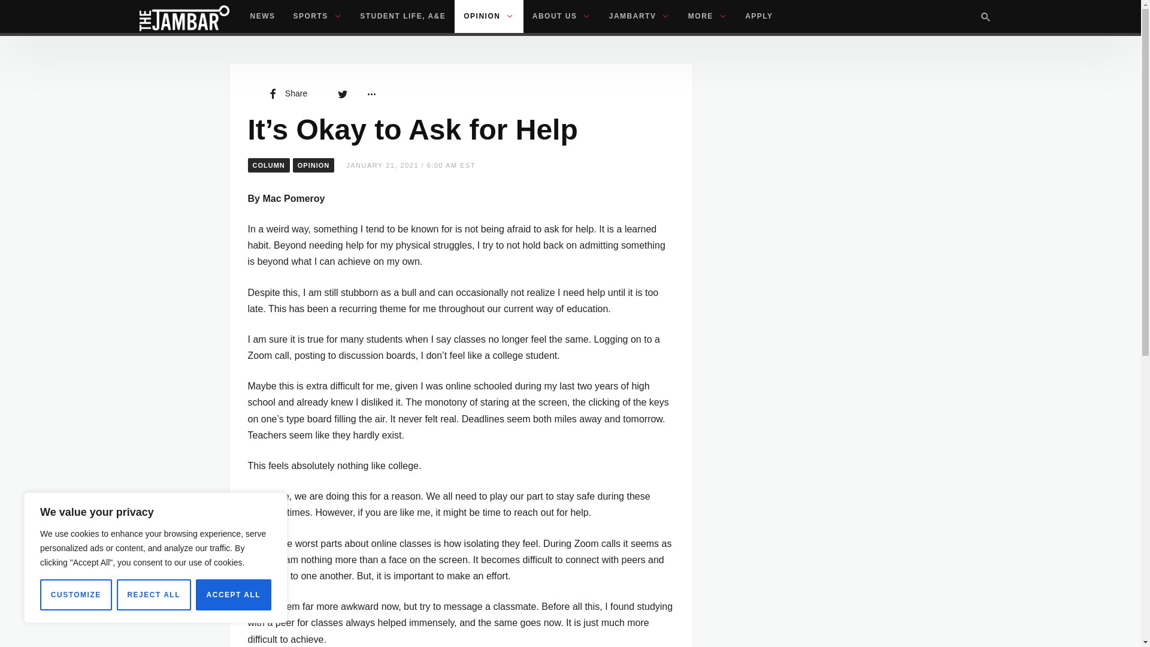 This screenshot has height=647, width=1150. I want to click on View all posts in Opinion, so click(314, 165).